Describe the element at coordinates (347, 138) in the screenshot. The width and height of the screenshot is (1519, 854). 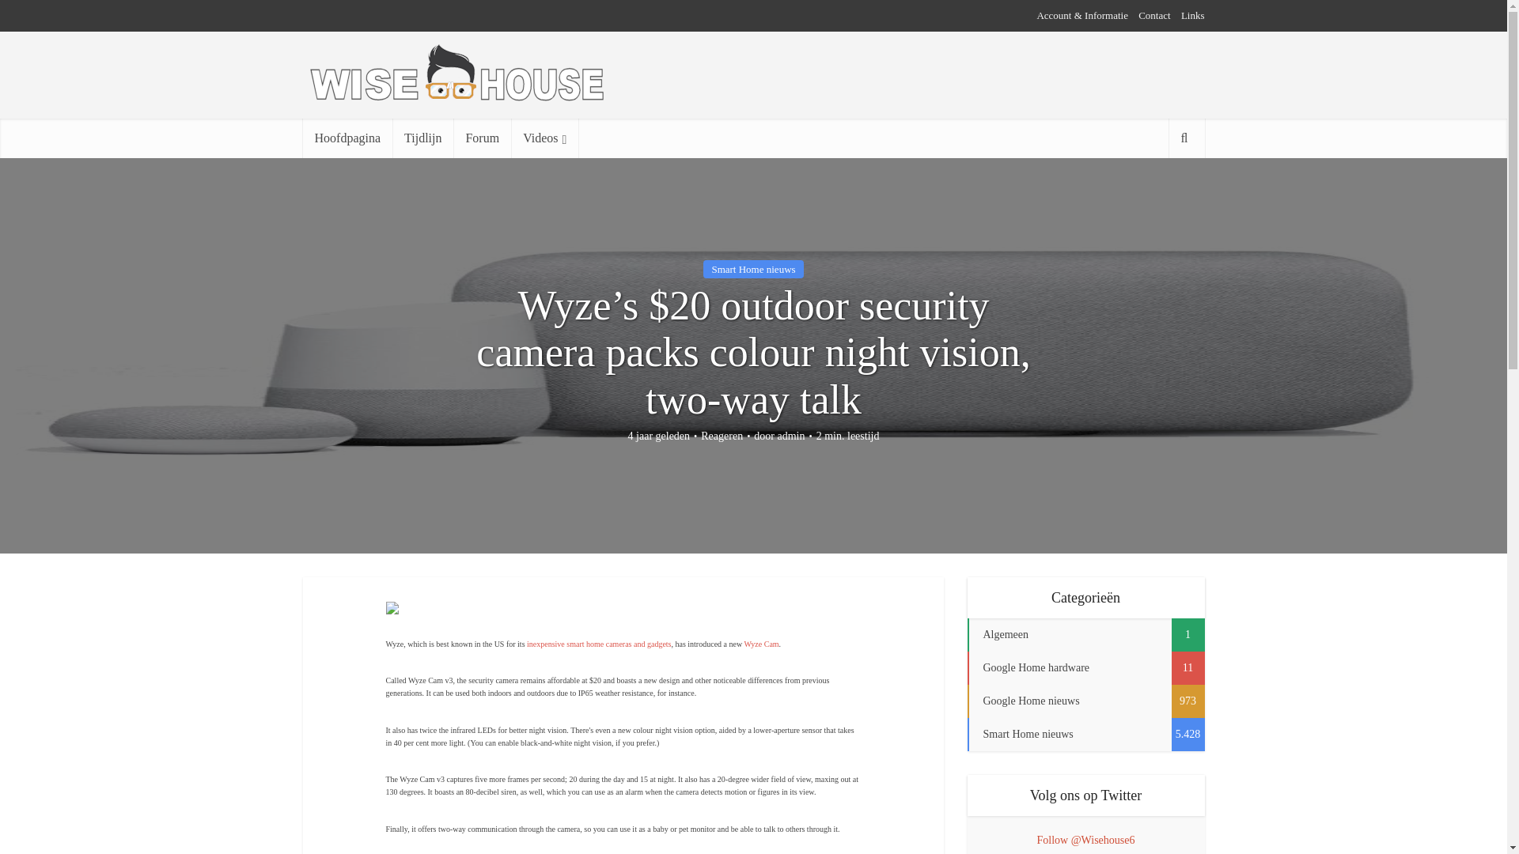
I see `Hoofdpagina` at that location.